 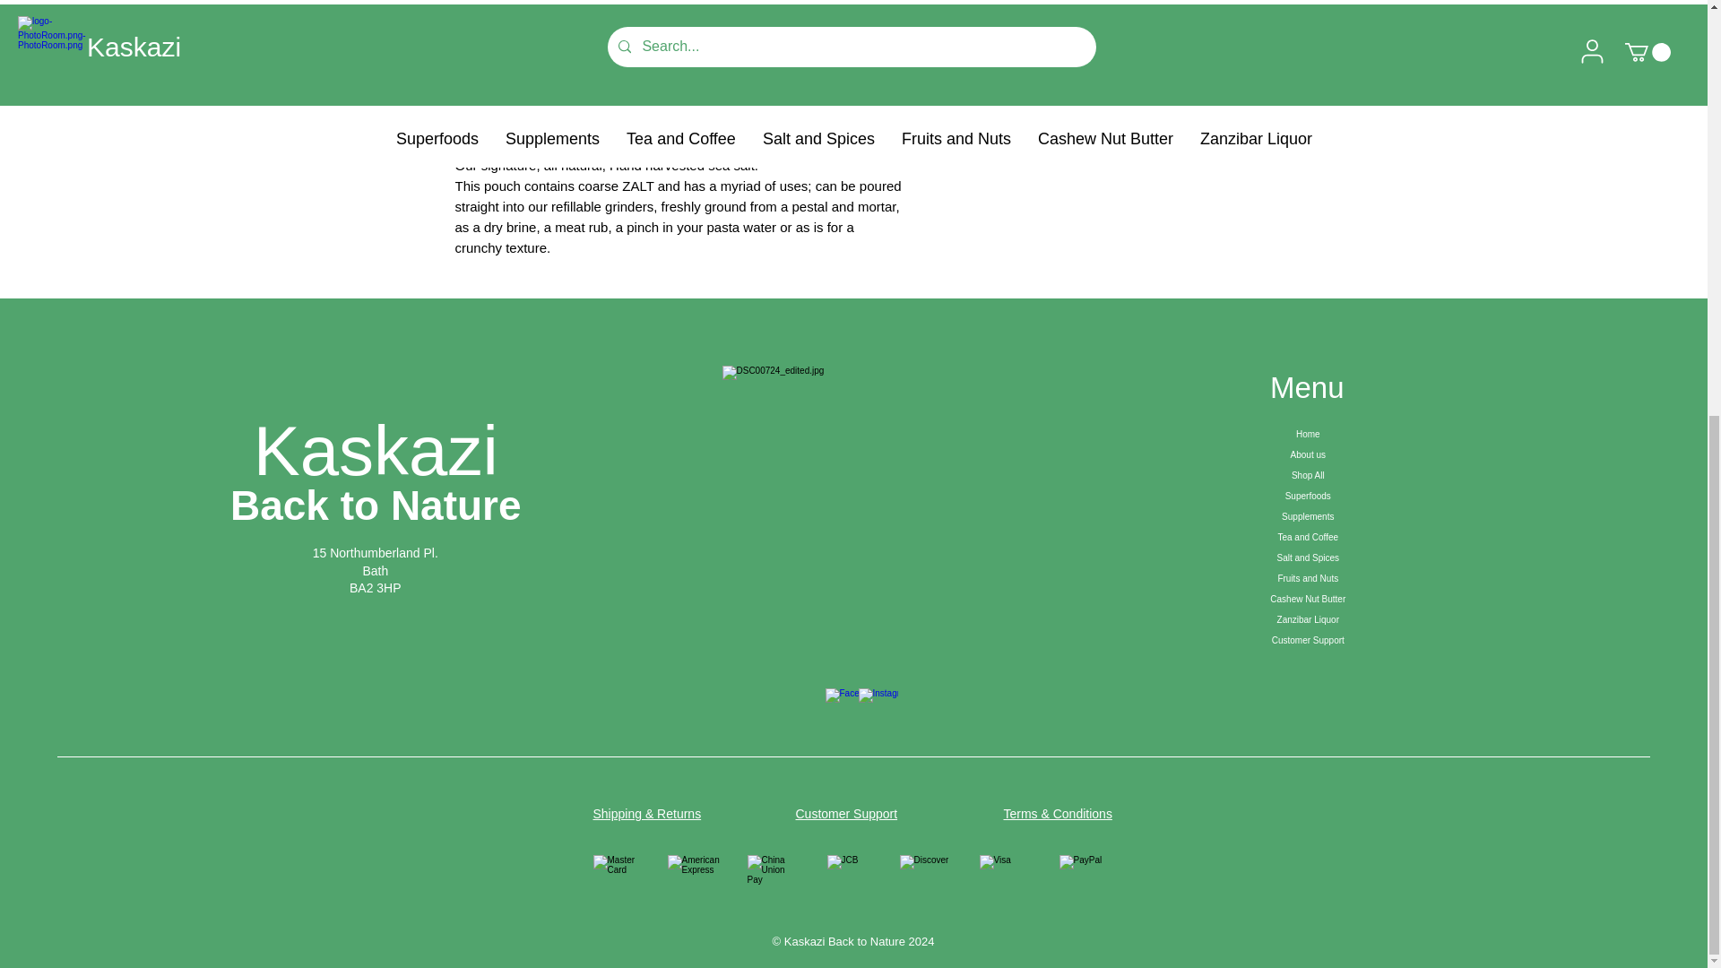 What do you see at coordinates (1307, 475) in the screenshot?
I see `Shop All` at bounding box center [1307, 475].